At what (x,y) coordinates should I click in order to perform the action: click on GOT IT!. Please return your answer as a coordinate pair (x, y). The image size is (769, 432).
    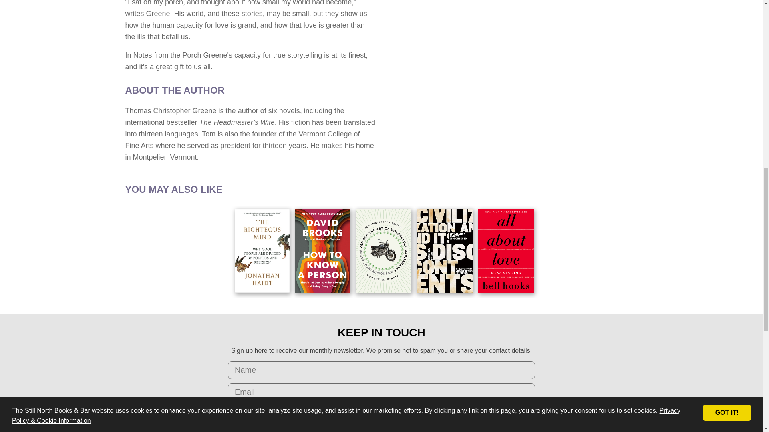
    Looking at the image, I should click on (727, 30).